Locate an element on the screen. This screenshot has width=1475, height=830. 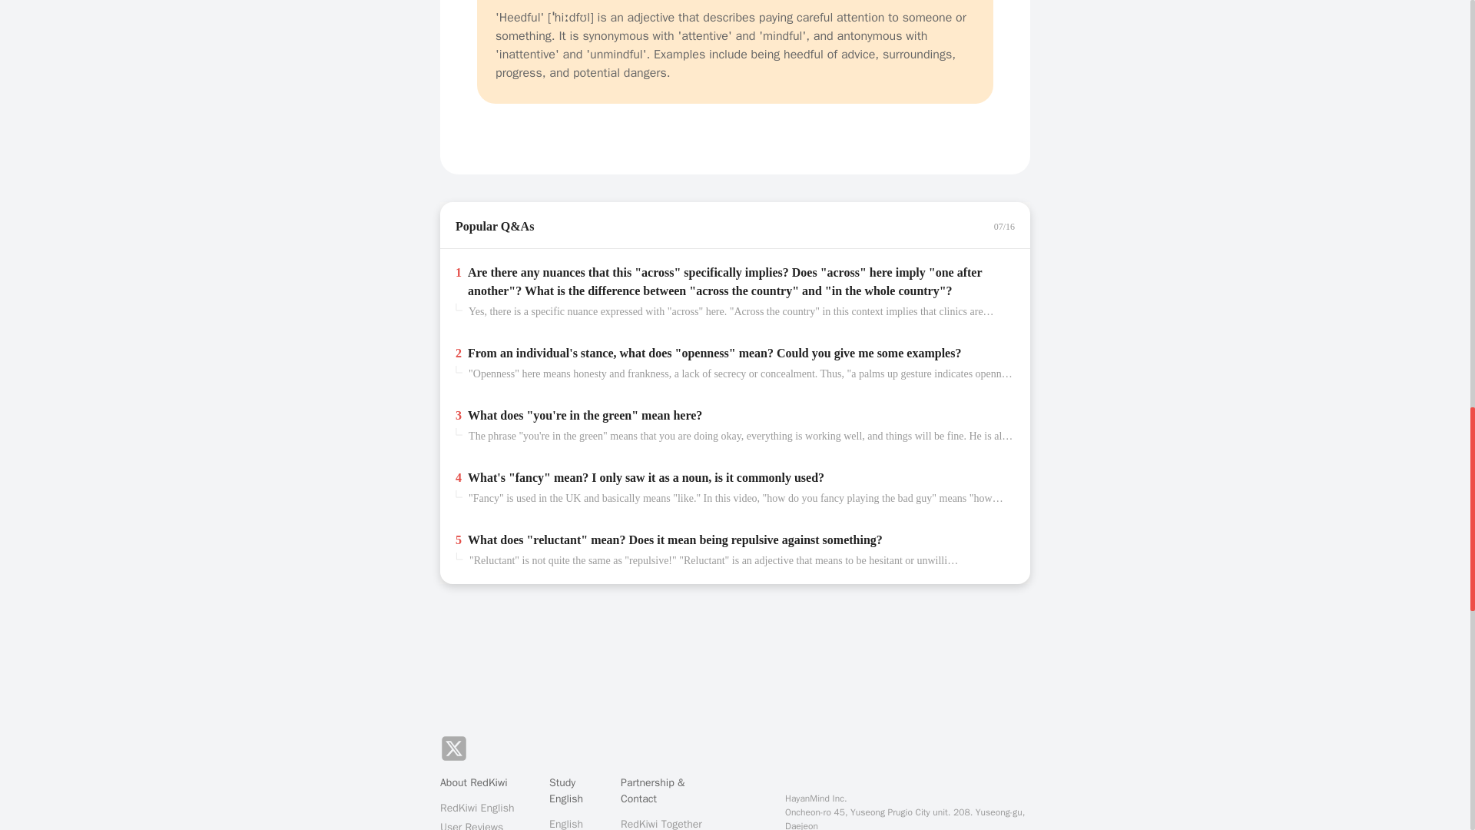
RedKiwi English is located at coordinates (487, 808).